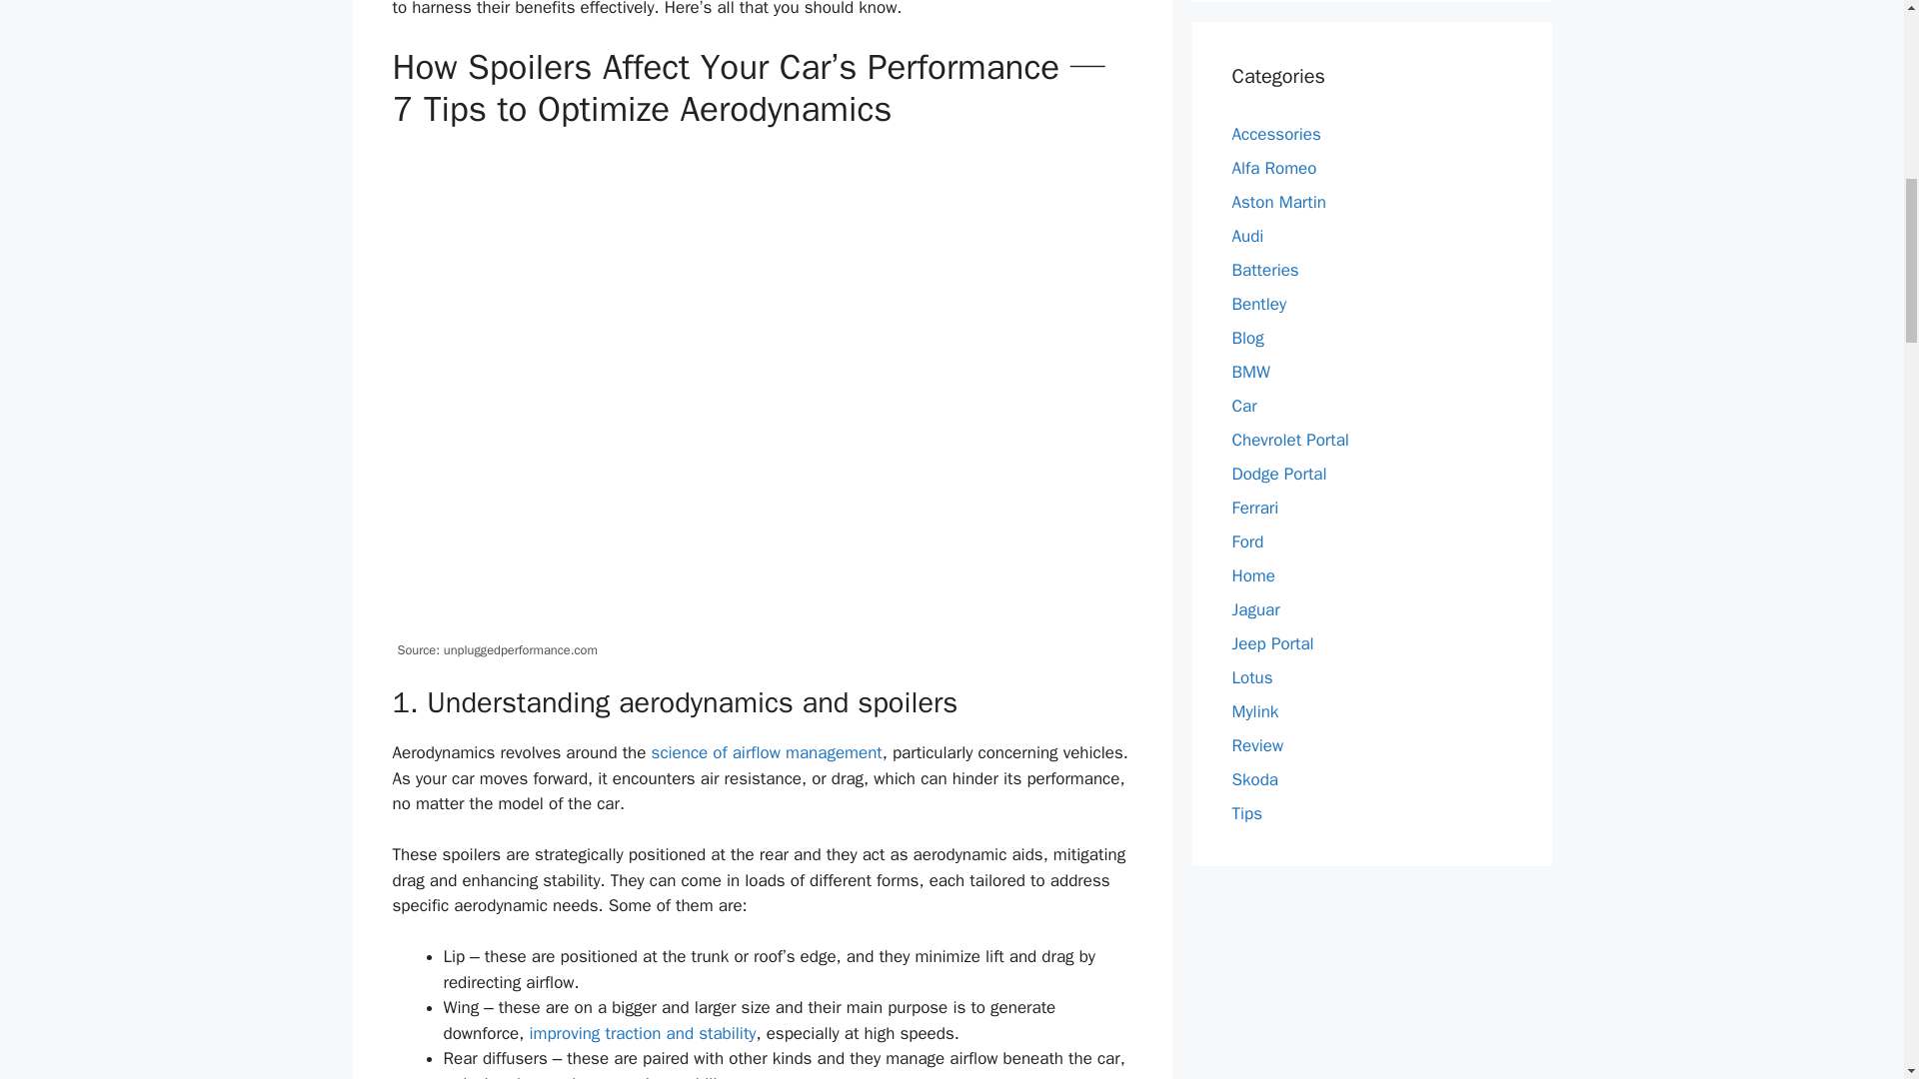  I want to click on improving traction and stability, so click(642, 1033).